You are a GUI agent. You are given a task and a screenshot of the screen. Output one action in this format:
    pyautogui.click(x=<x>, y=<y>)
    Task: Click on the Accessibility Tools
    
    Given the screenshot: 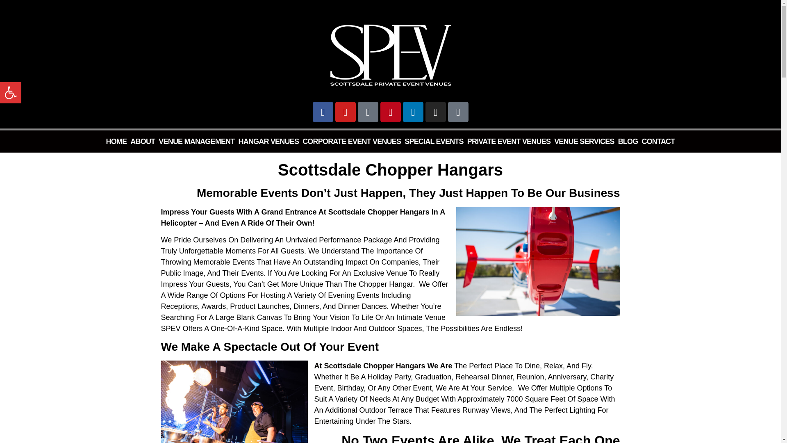 What is the action you would take?
    pyautogui.click(x=11, y=92)
    